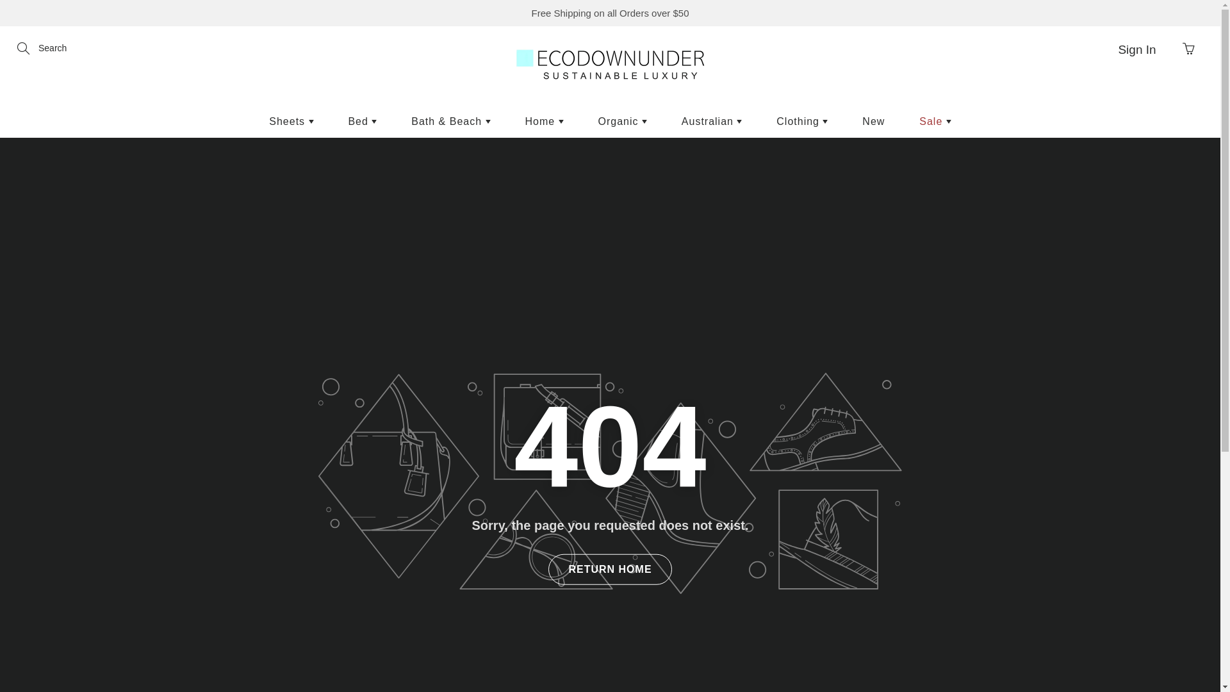 The width and height of the screenshot is (1230, 692). Describe the element at coordinates (291, 122) in the screenshot. I see `Sheets` at that location.